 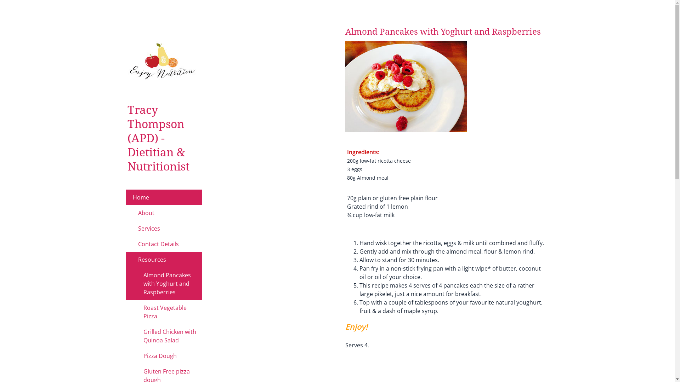 What do you see at coordinates (159, 140) in the screenshot?
I see `Tracy Thompson (APD) - Dietitian & Nutritionist` at bounding box center [159, 140].